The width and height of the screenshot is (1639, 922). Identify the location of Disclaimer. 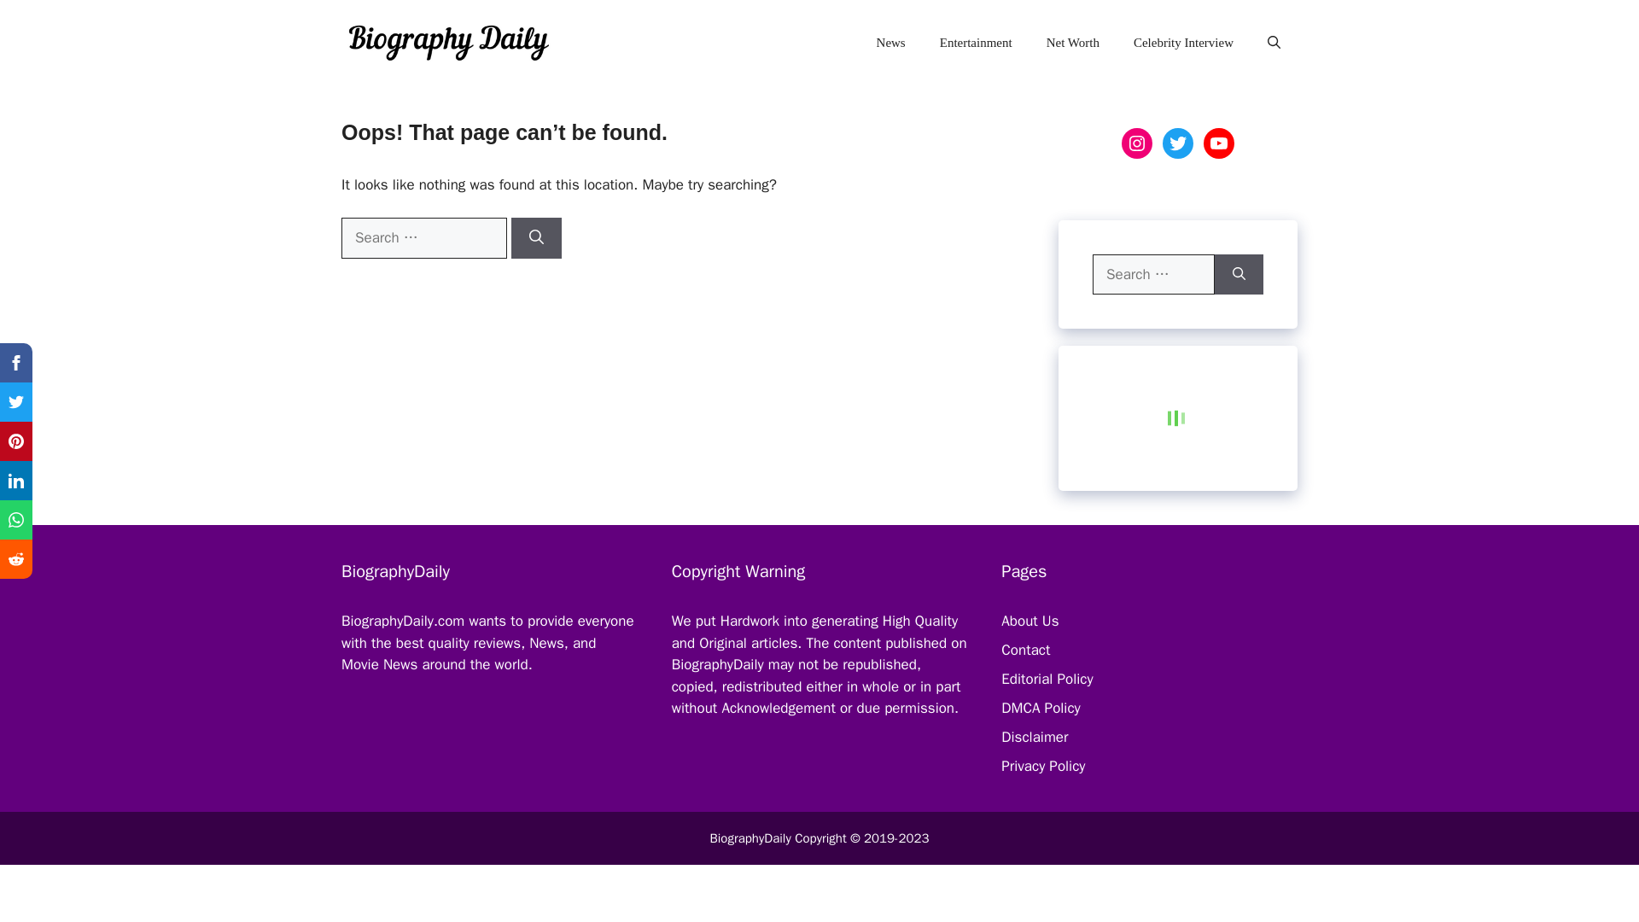
(1035, 737).